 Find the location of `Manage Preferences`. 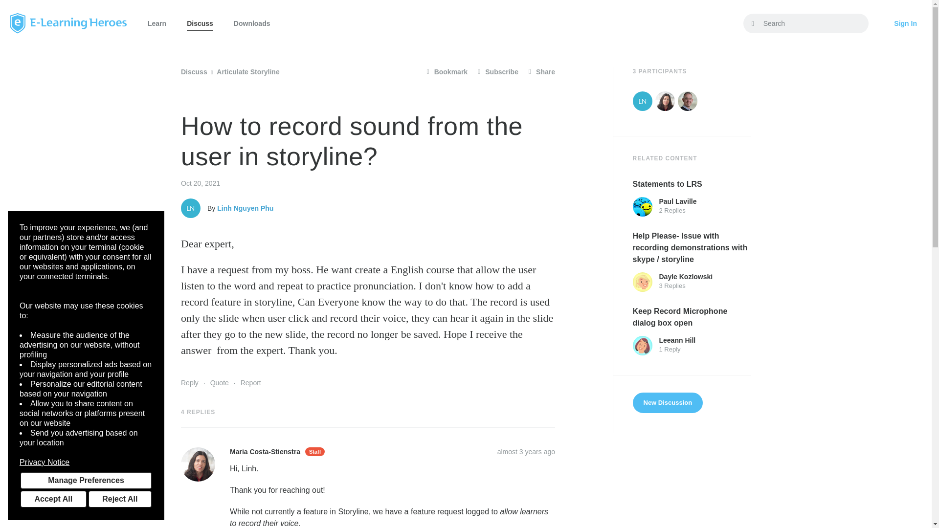

Manage Preferences is located at coordinates (86, 480).